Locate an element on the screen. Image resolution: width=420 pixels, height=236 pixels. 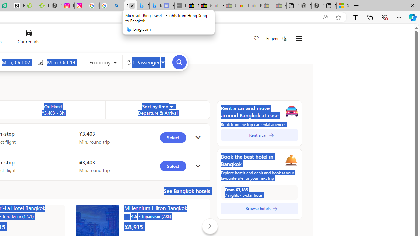
Nordace - Summer Adventures 2024 is located at coordinates (318, 6).